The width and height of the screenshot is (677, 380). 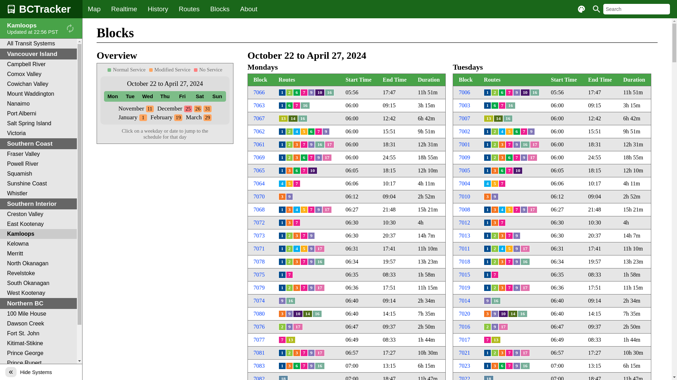 I want to click on 3, so click(x=290, y=171).